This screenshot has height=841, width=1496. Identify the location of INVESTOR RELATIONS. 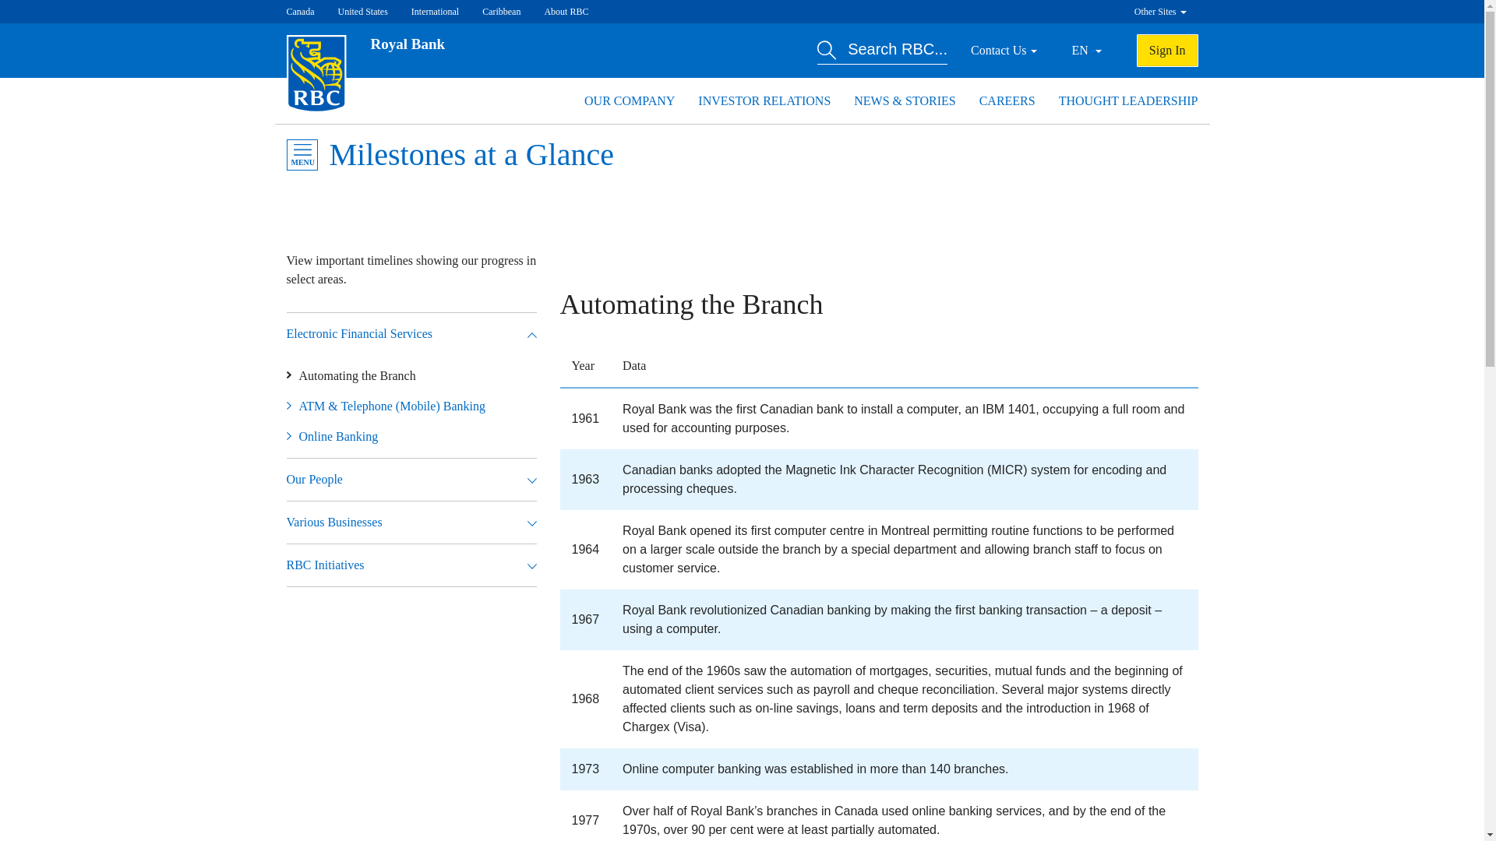
(764, 100).